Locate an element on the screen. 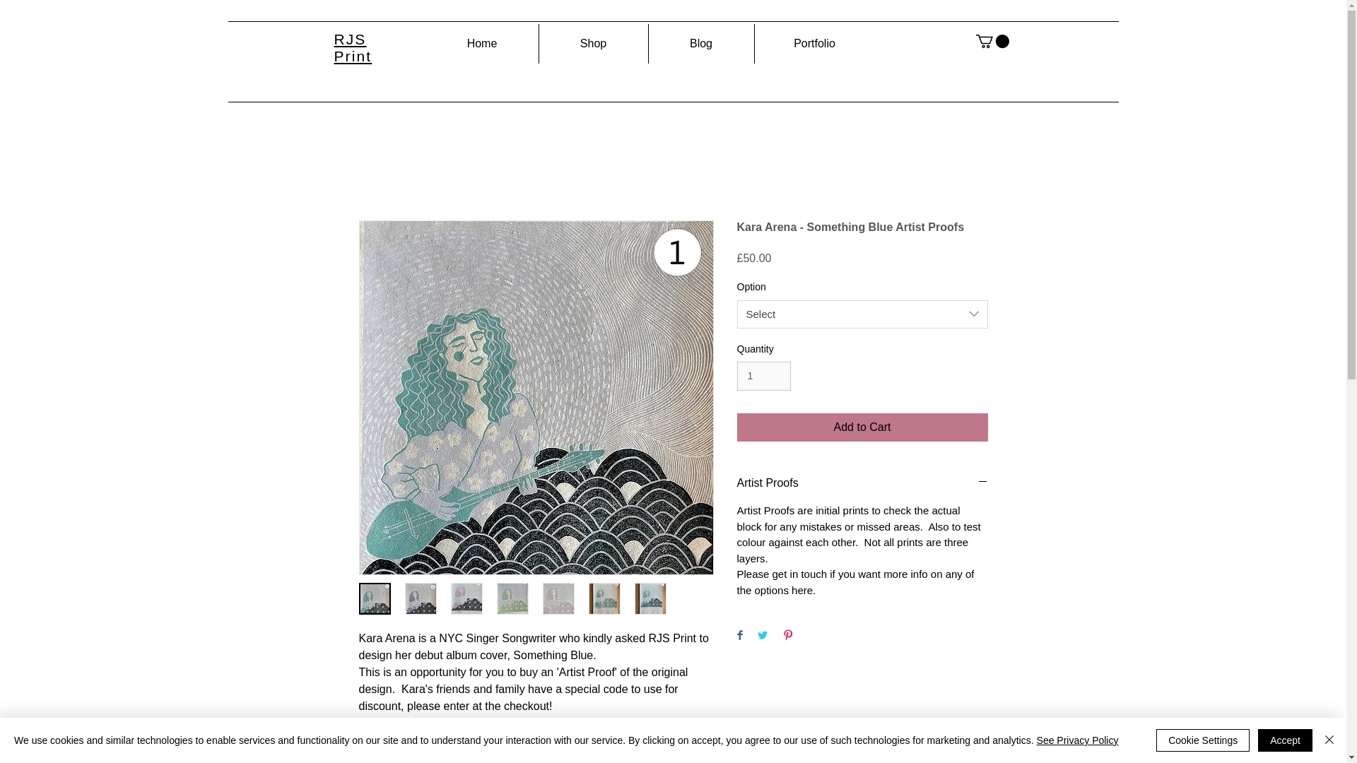  RJS Print is located at coordinates (353, 47).